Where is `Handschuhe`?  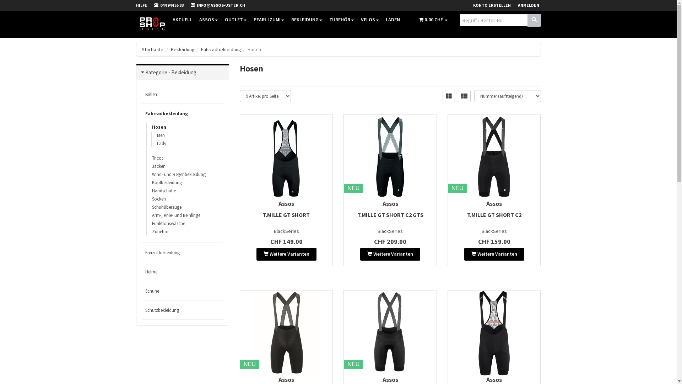
Handschuhe is located at coordinates (163, 191).